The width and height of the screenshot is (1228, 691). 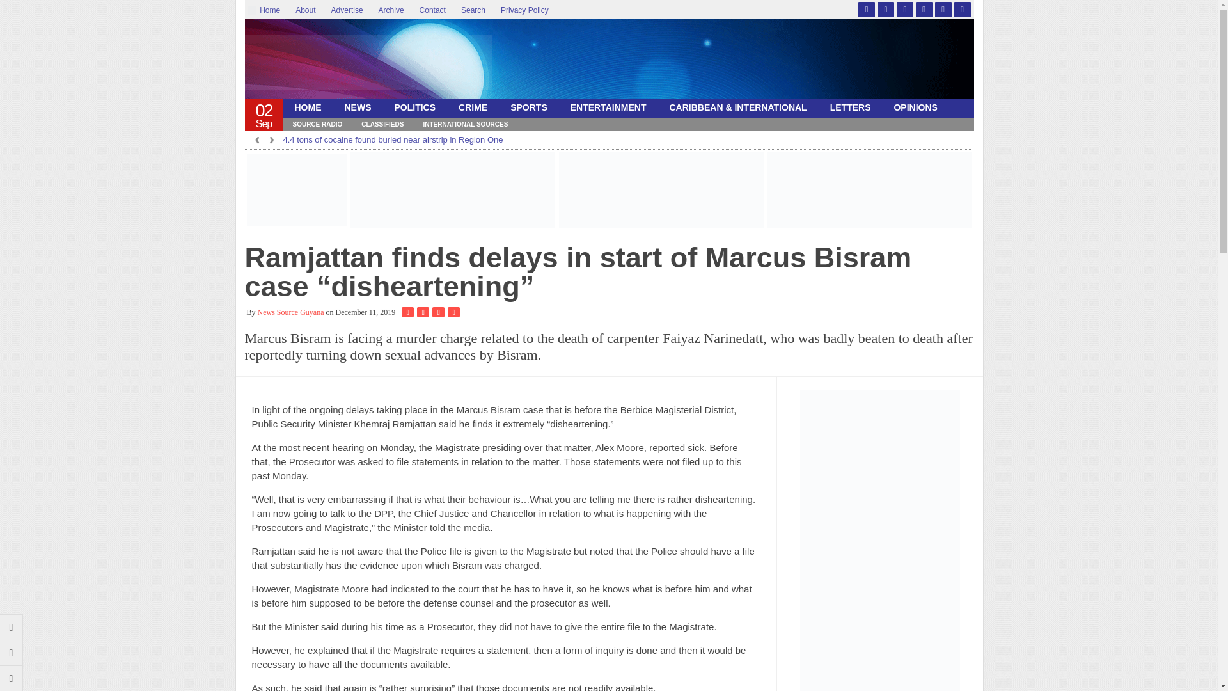 I want to click on POLITICS, so click(x=414, y=107).